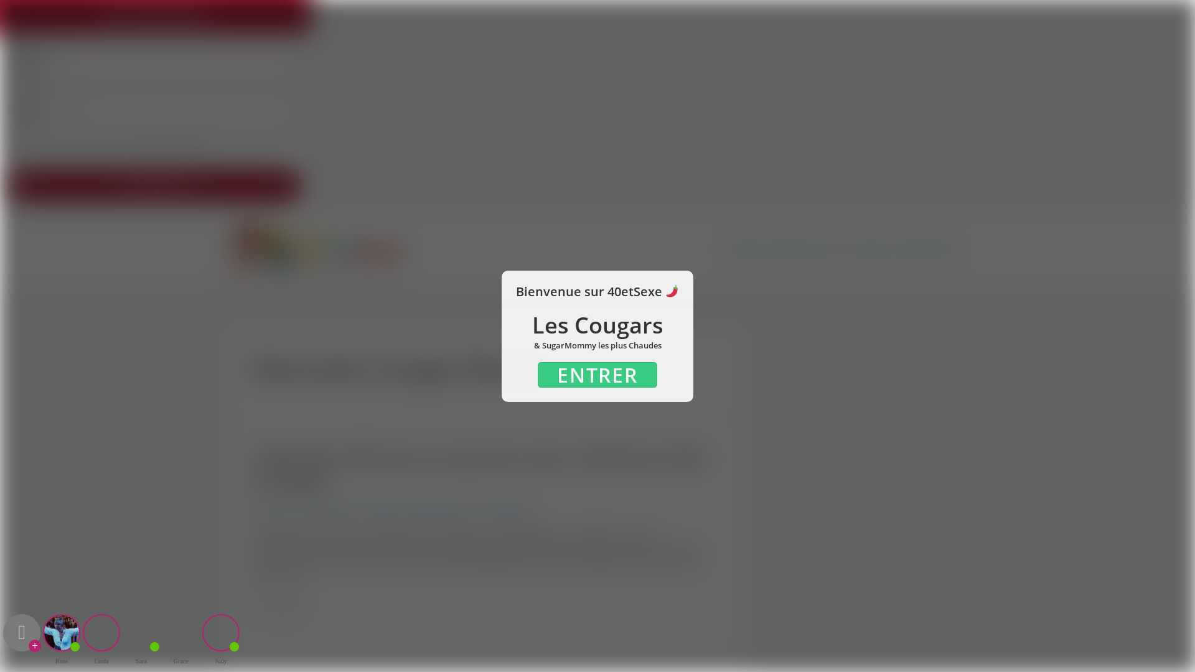 This screenshot has height=672, width=1195. Describe the element at coordinates (514, 510) in the screenshot. I see `40etsexe` at that location.